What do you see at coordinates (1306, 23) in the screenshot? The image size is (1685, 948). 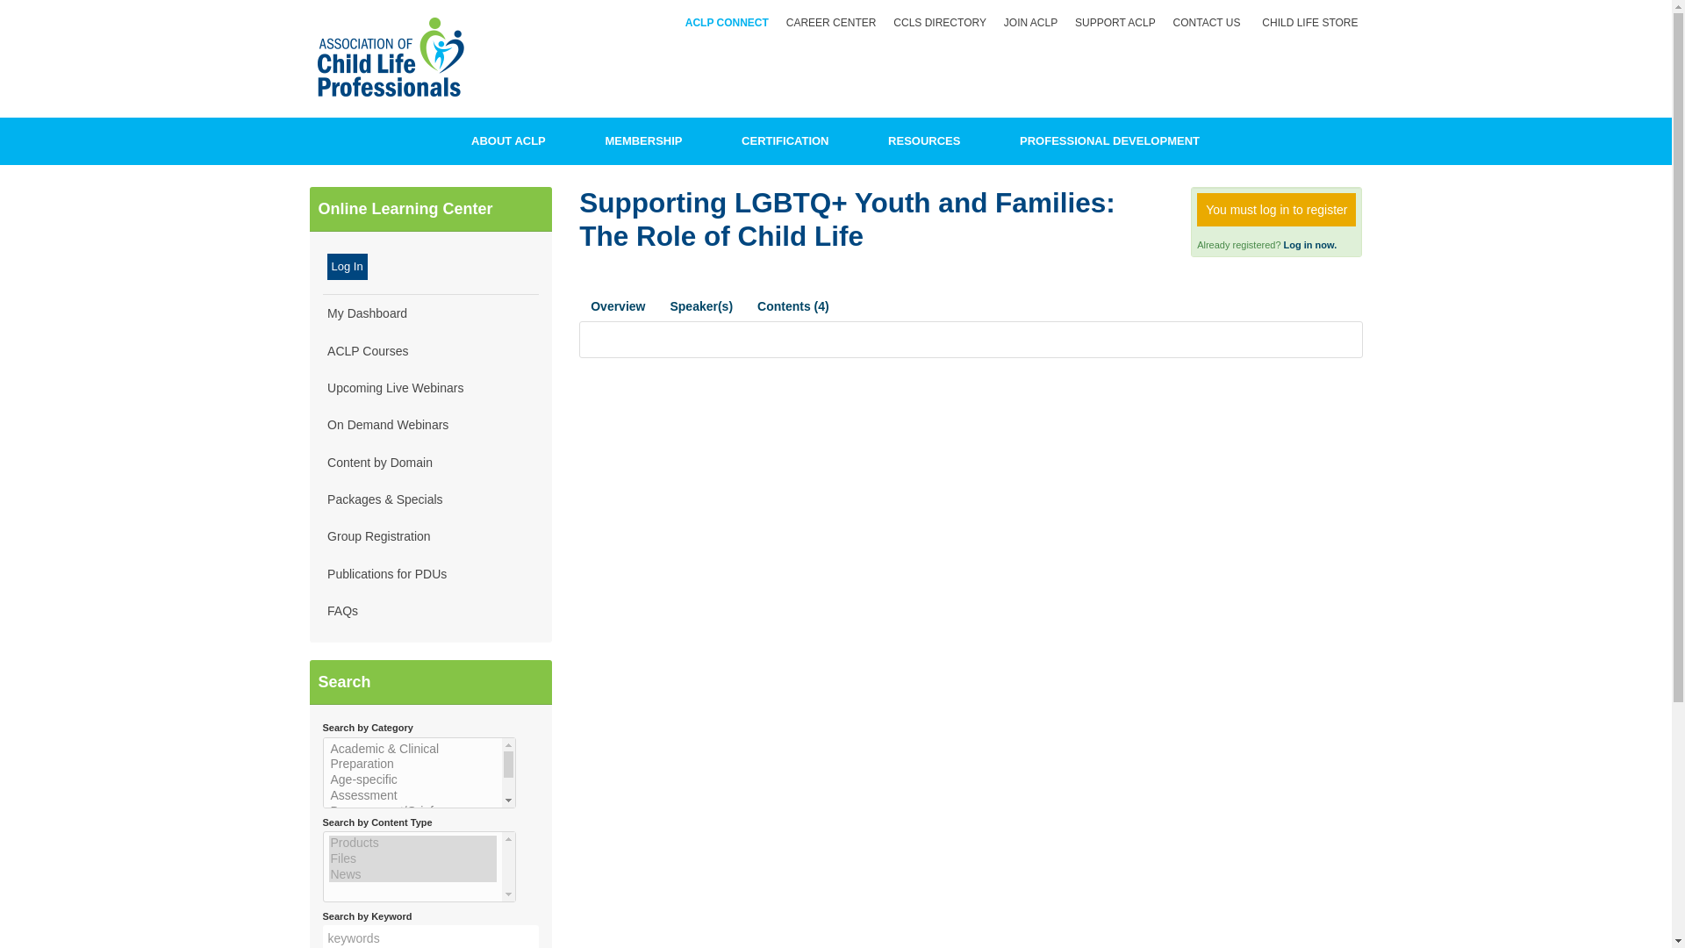 I see `CHILD LIFE STORE` at bounding box center [1306, 23].